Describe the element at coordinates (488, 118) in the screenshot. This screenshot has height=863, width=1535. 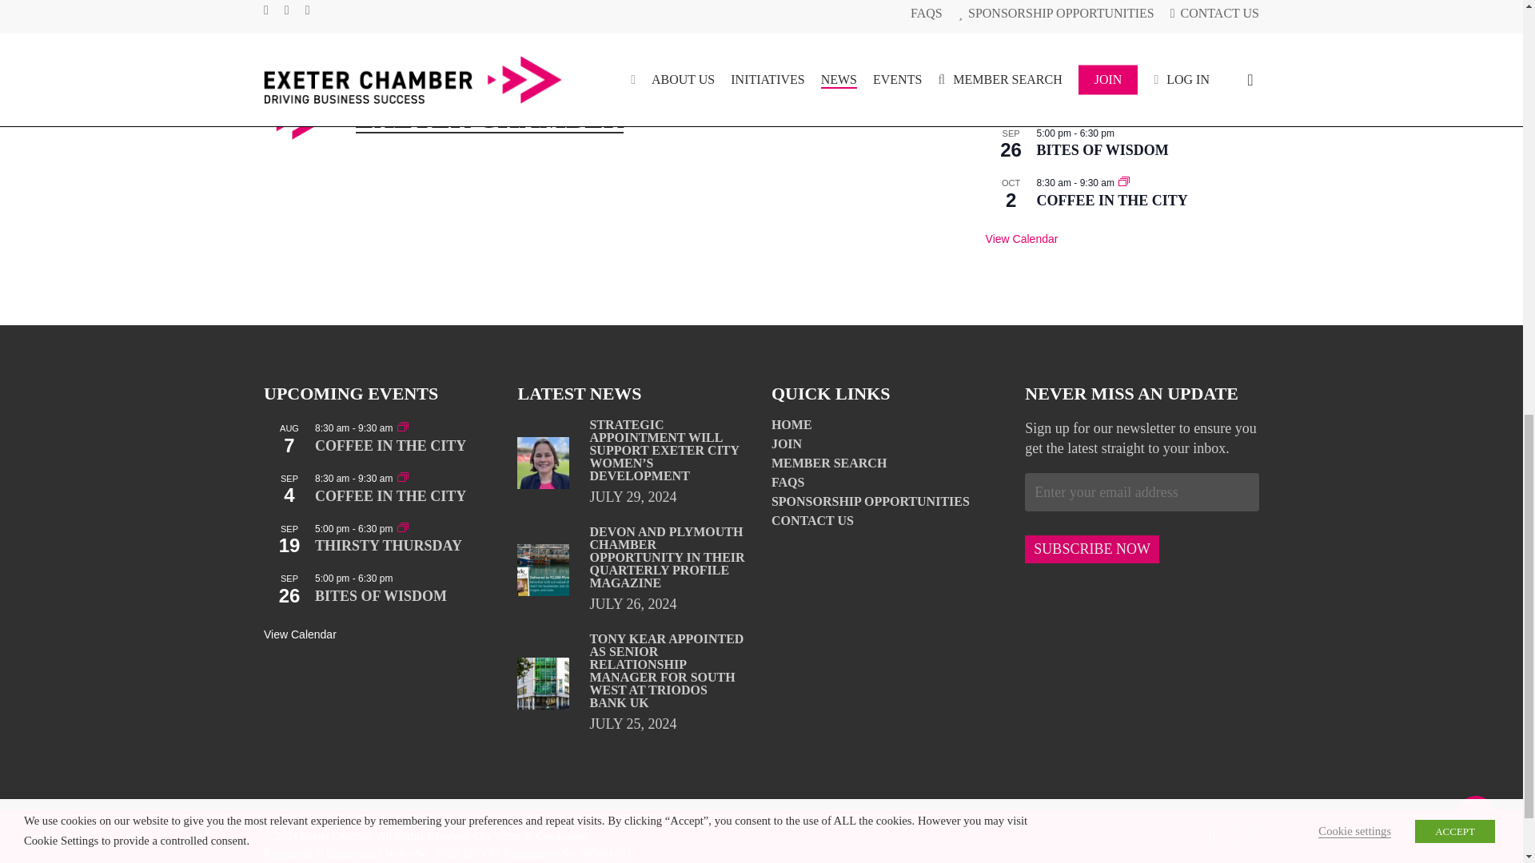
I see `EXETER CHAMBER` at that location.